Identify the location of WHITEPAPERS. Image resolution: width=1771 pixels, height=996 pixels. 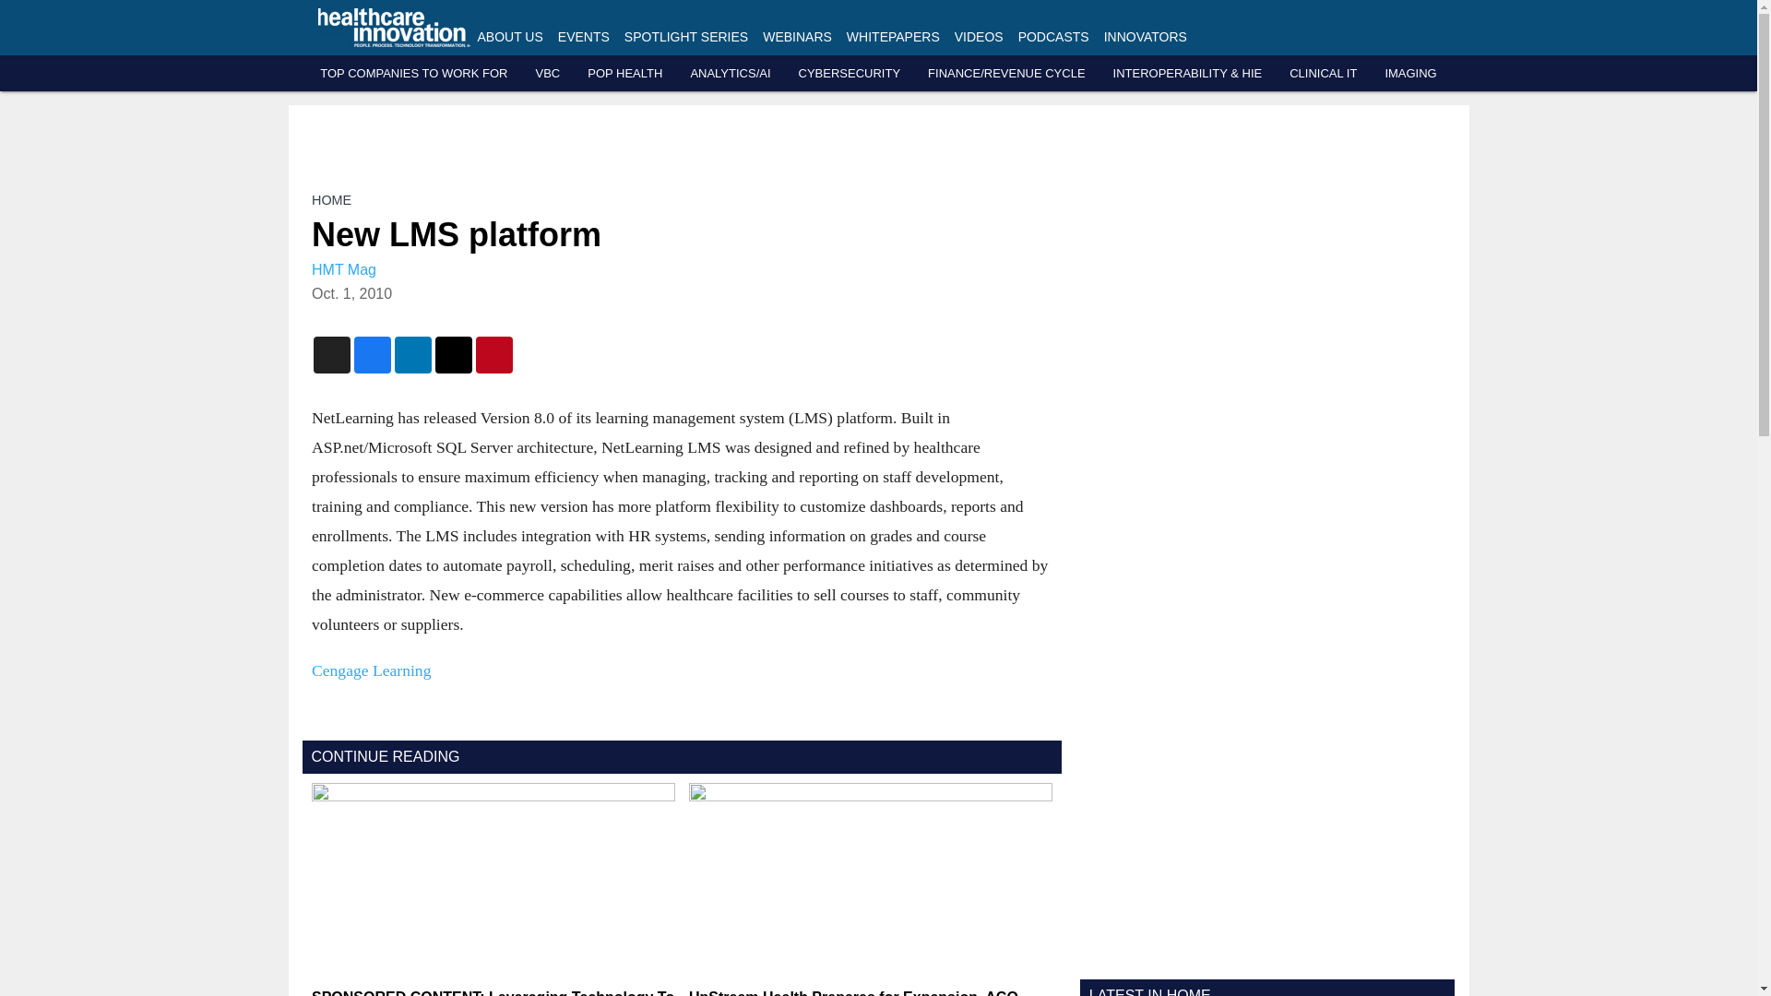
(893, 37).